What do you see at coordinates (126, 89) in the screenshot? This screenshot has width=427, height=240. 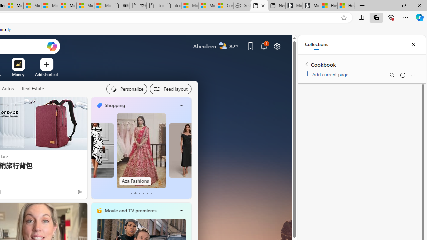 I see `Personalize your feed"` at bounding box center [126, 89].